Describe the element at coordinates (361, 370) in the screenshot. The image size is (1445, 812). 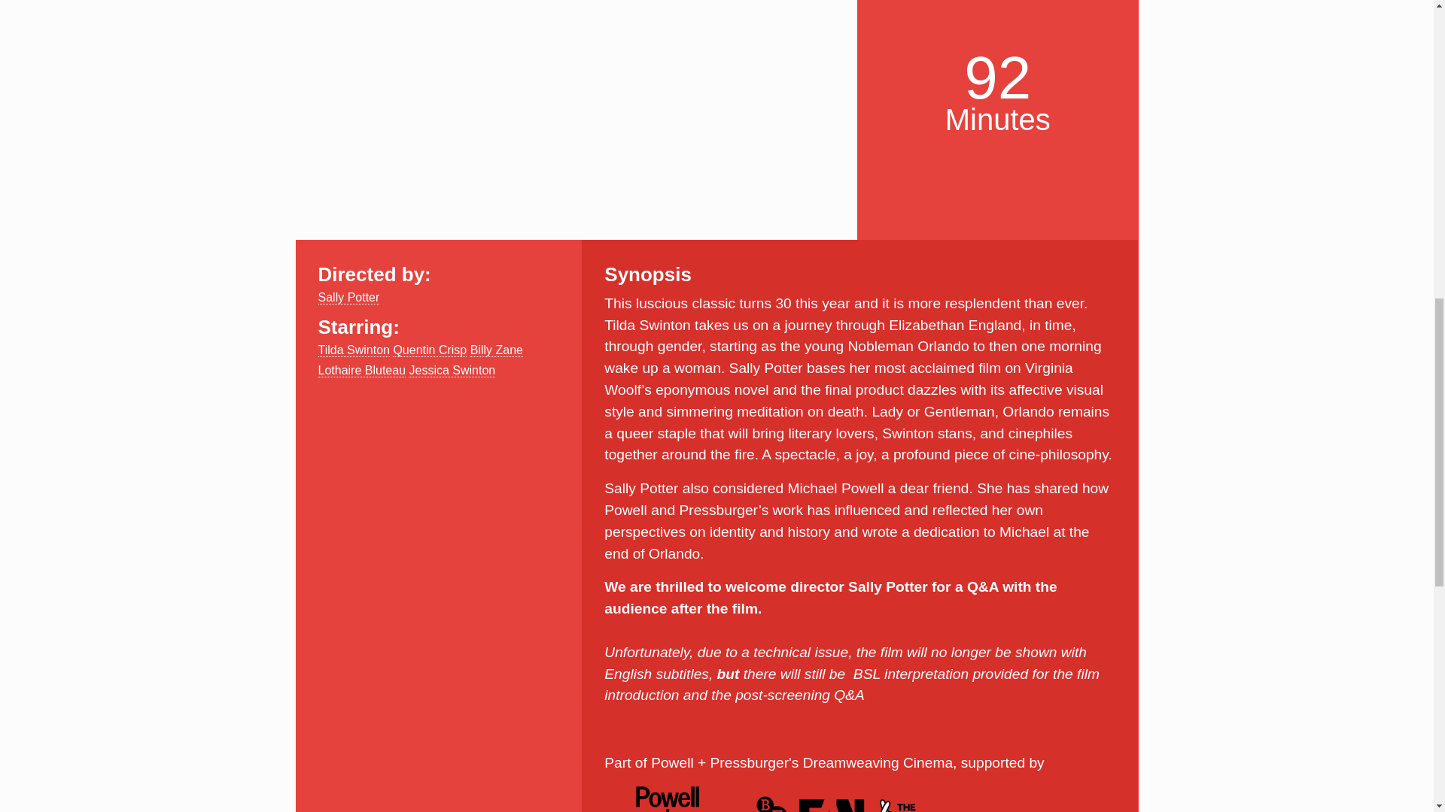
I see `Lothaire Bluteau` at that location.